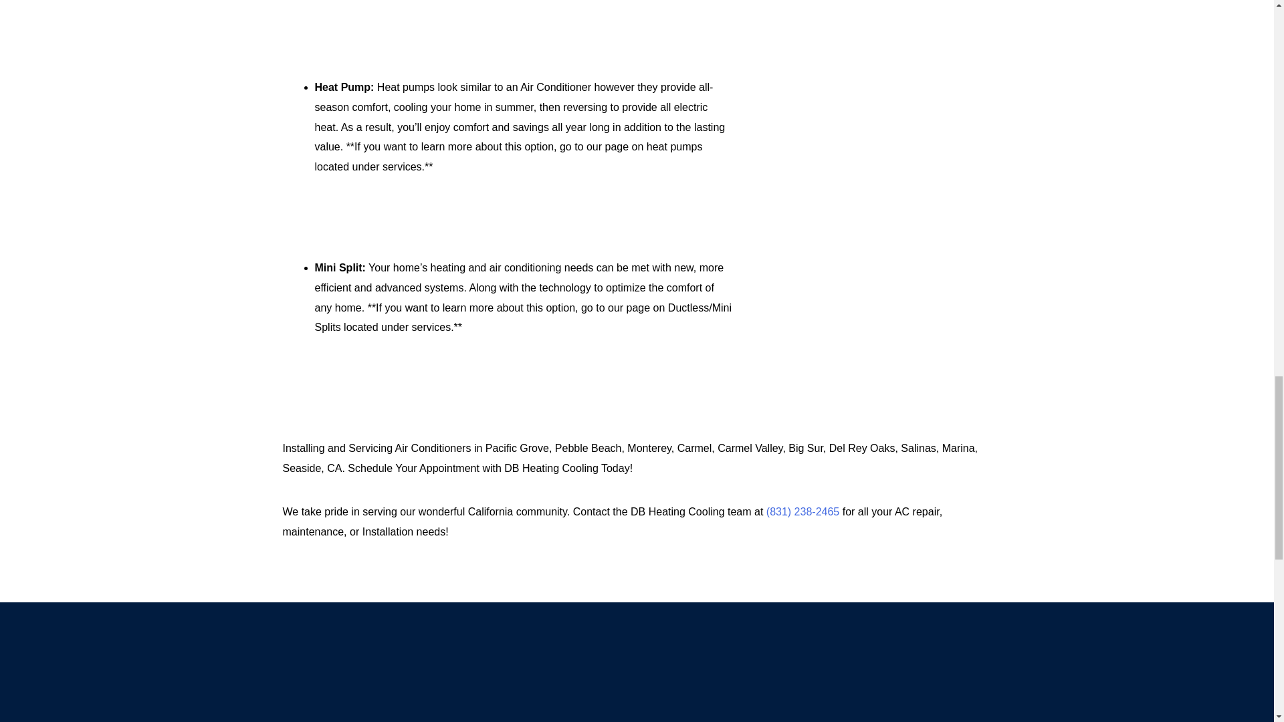 This screenshot has height=722, width=1284. I want to click on Bryant Heat pump DB, so click(876, 154).